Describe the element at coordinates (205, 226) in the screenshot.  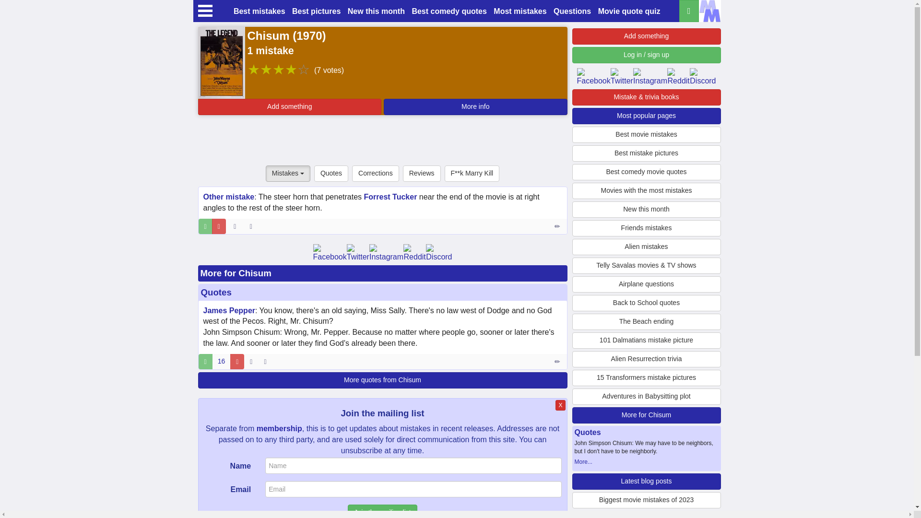
I see `I like this` at that location.